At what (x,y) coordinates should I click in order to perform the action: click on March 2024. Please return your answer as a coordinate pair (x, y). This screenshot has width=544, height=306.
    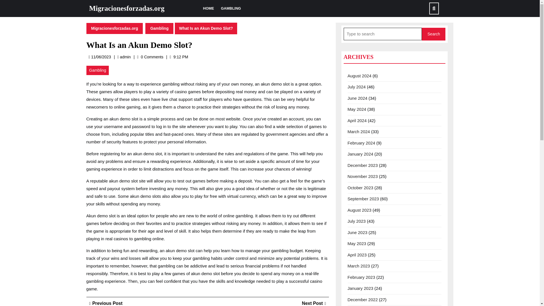
    Looking at the image, I should click on (359, 131).